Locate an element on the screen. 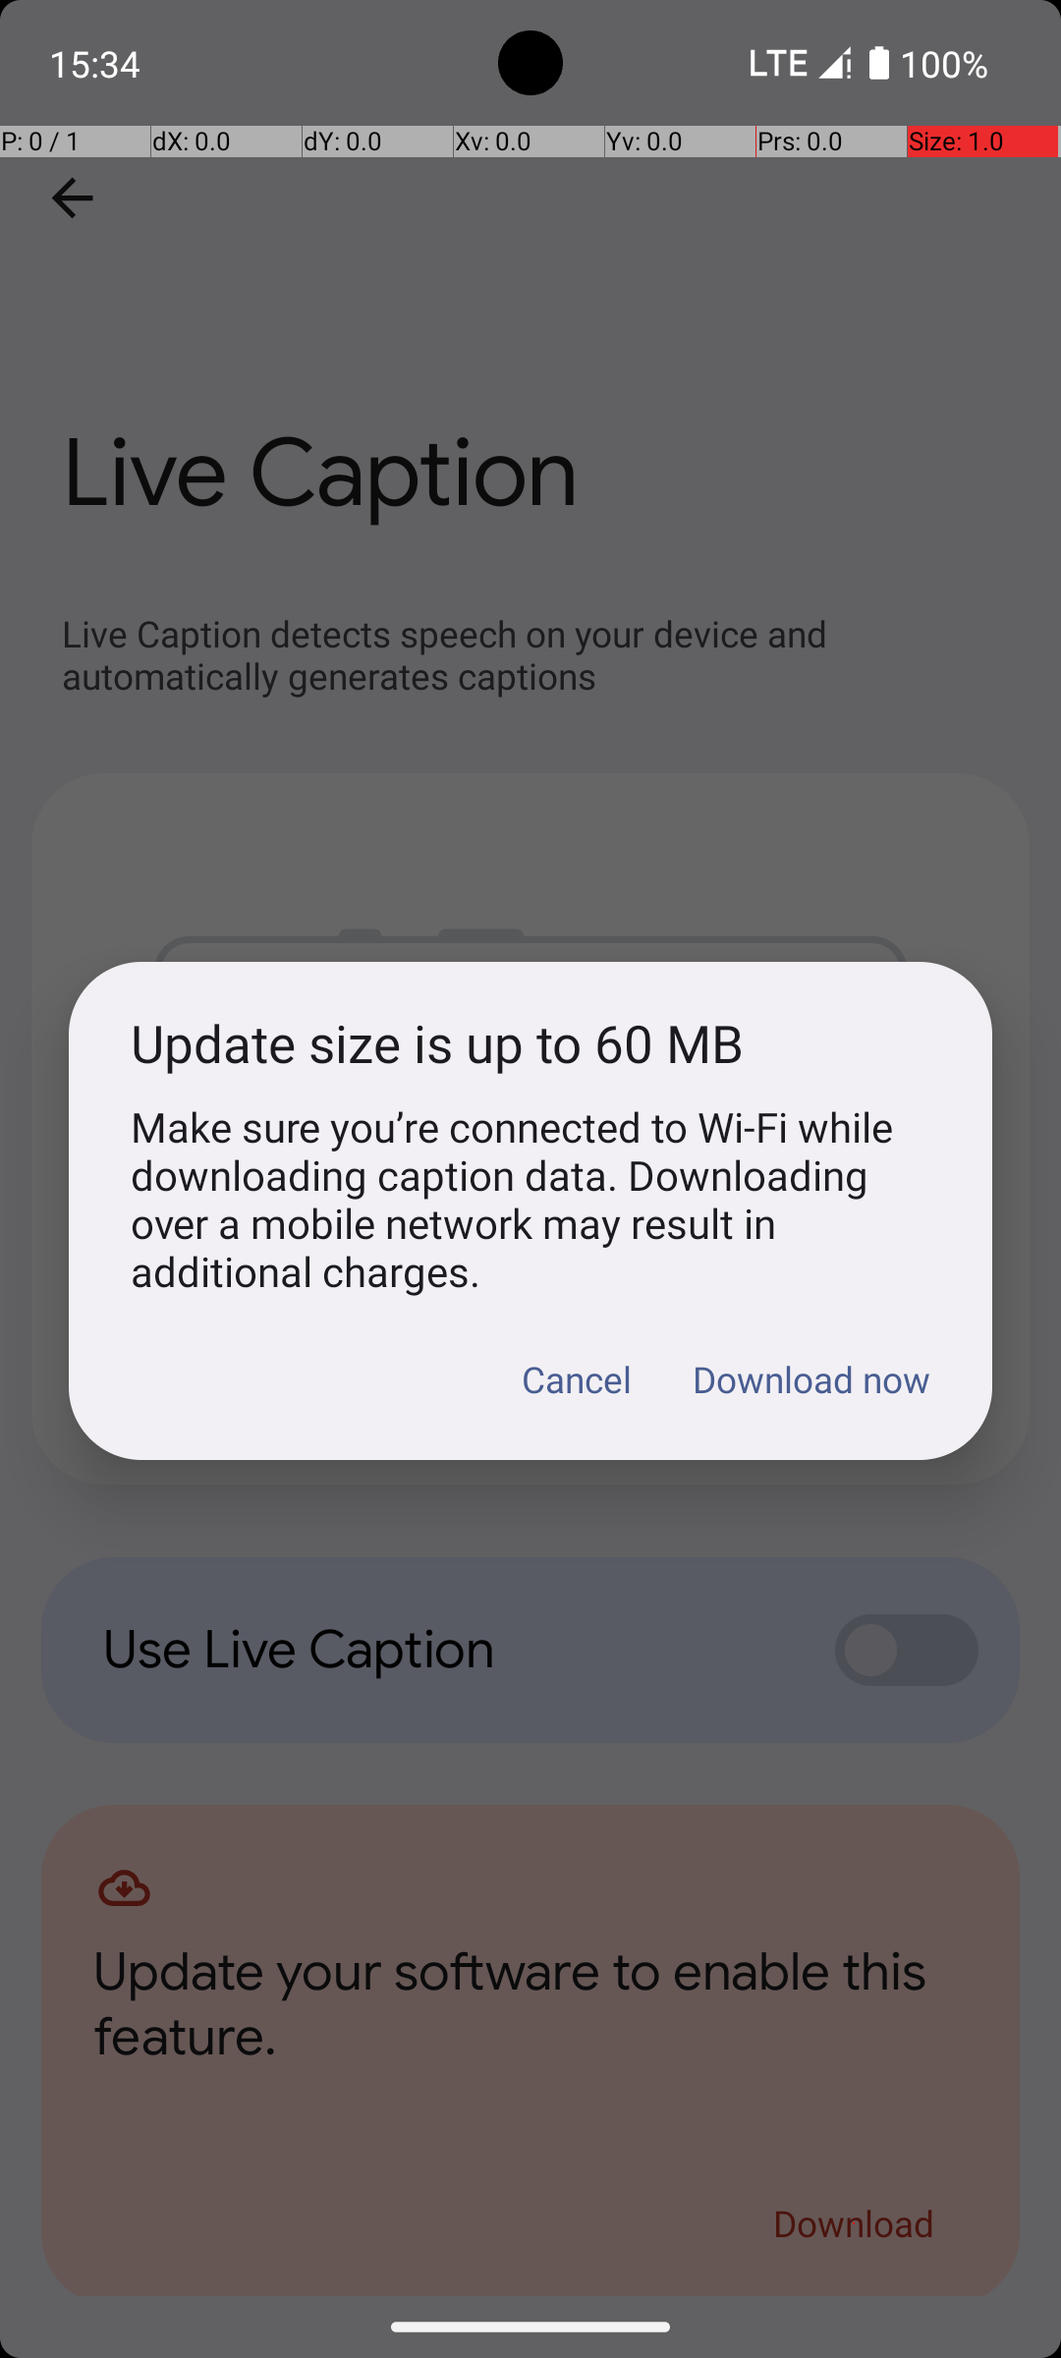 The image size is (1061, 2358). Update size is up to 60 MB is located at coordinates (530, 1043).